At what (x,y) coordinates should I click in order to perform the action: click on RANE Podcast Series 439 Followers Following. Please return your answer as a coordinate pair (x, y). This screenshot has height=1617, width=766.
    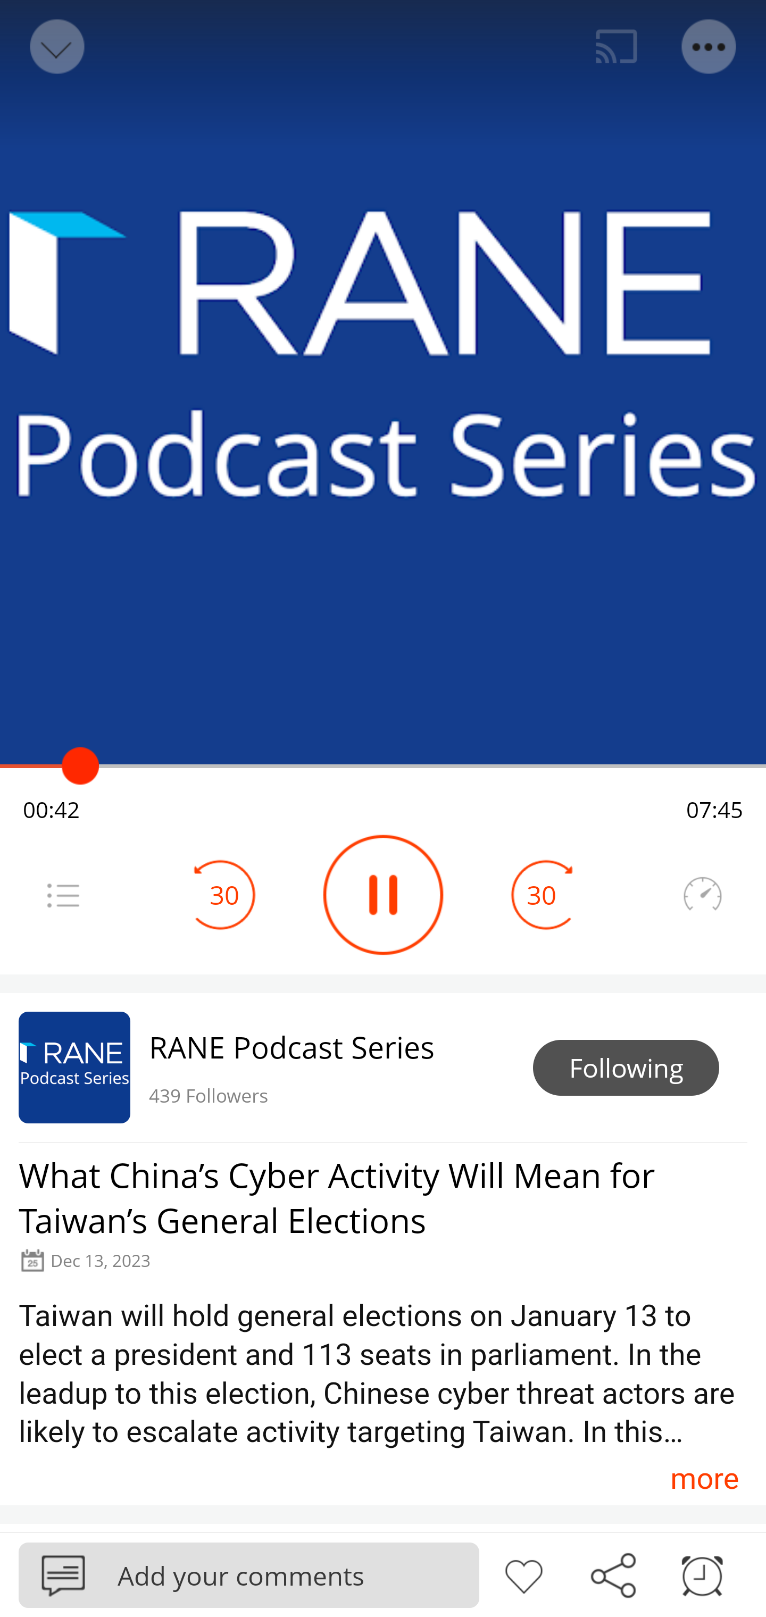
    Looking at the image, I should click on (383, 1067).